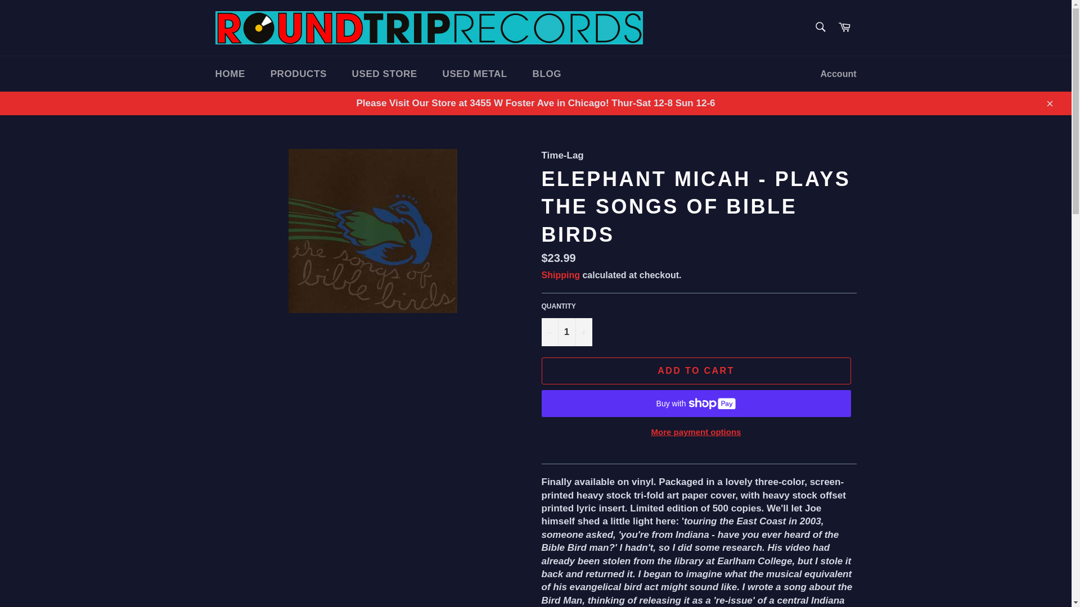 The width and height of the screenshot is (1080, 607). Describe the element at coordinates (695, 432) in the screenshot. I see `More payment options` at that location.